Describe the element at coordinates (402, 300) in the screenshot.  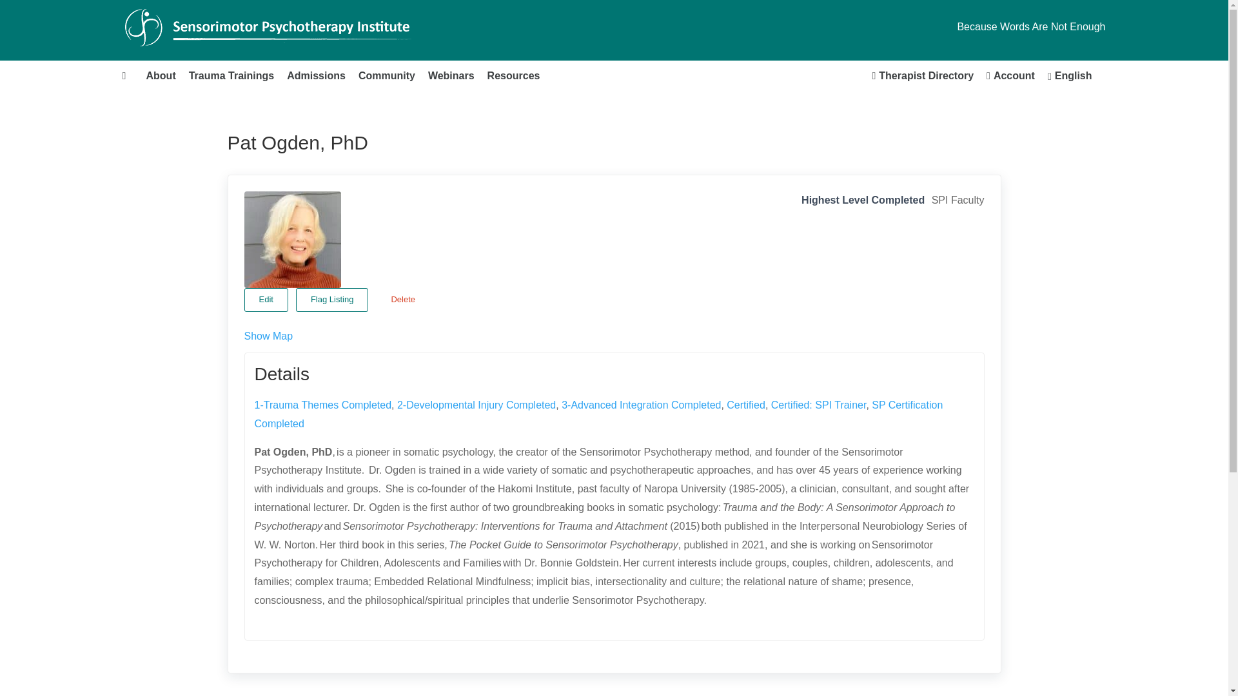
I see `Delete` at that location.